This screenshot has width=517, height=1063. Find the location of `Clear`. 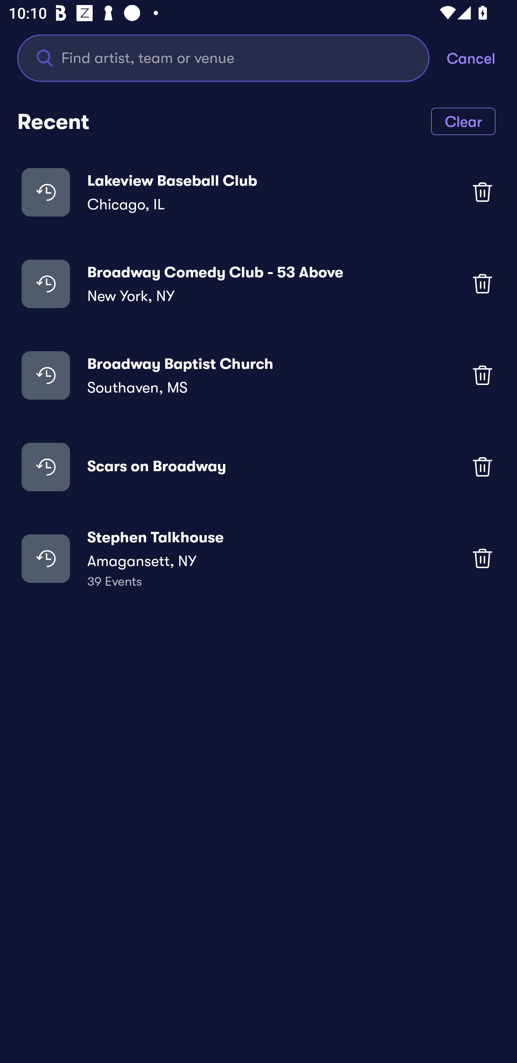

Clear is located at coordinates (463, 121).